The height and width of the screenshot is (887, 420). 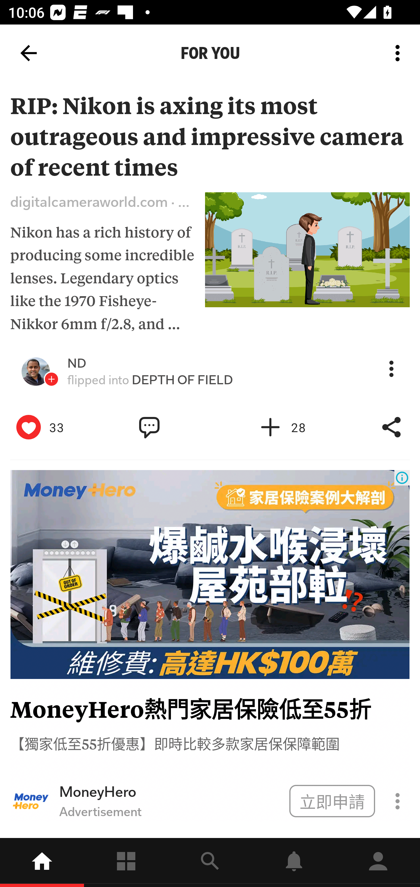 What do you see at coordinates (170, 792) in the screenshot?
I see `MoneyHero` at bounding box center [170, 792].